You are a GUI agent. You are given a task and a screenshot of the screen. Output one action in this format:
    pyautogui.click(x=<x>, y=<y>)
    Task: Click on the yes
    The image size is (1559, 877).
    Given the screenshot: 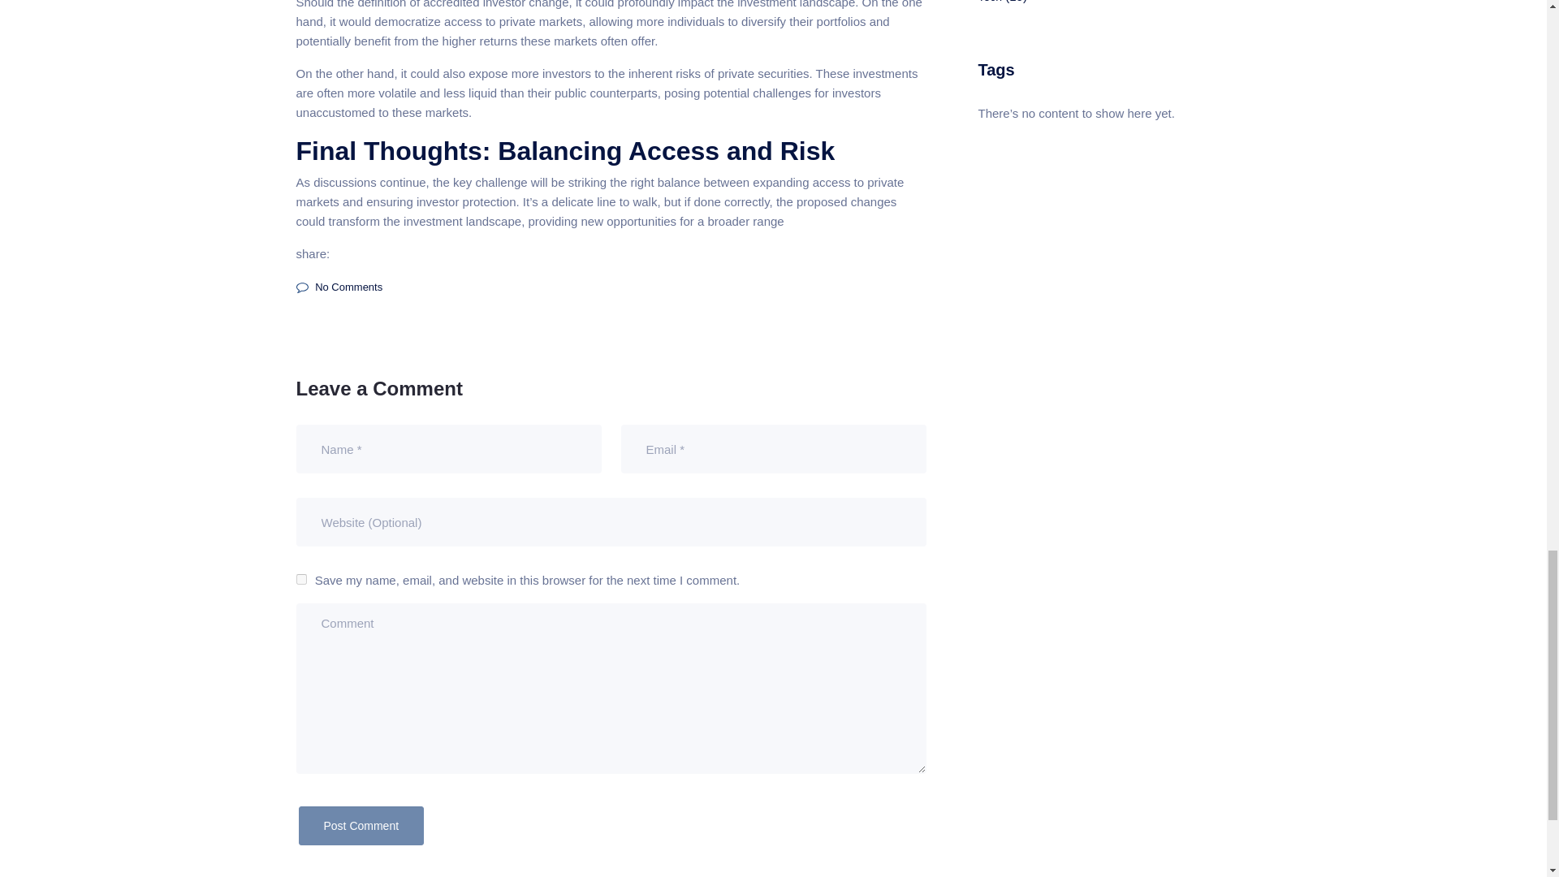 What is the action you would take?
    pyautogui.click(x=300, y=580)
    